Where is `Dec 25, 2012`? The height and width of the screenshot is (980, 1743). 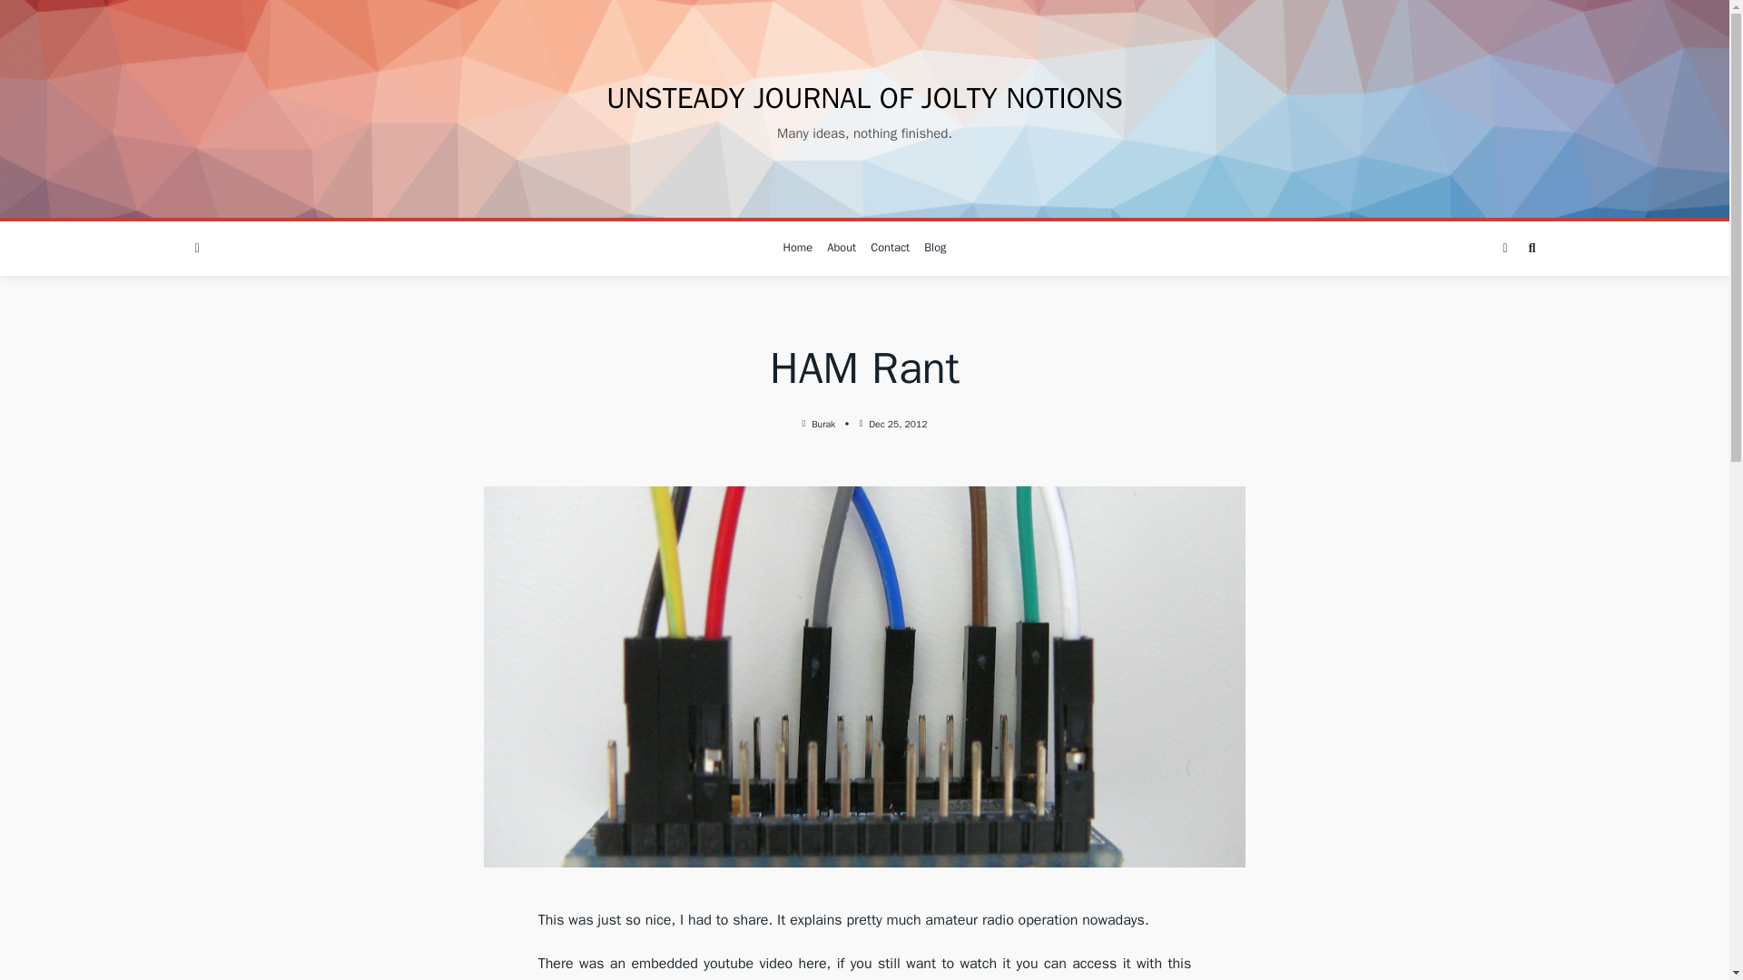
Dec 25, 2012 is located at coordinates (897, 425).